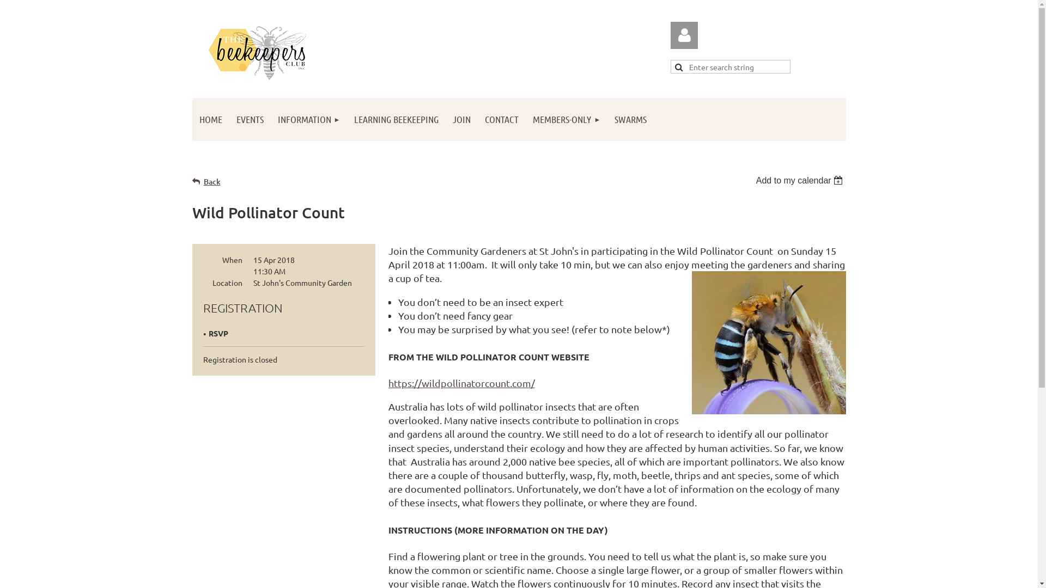 The image size is (1046, 588). Describe the element at coordinates (461, 383) in the screenshot. I see `https://wildpollinatorcount.com/` at that location.